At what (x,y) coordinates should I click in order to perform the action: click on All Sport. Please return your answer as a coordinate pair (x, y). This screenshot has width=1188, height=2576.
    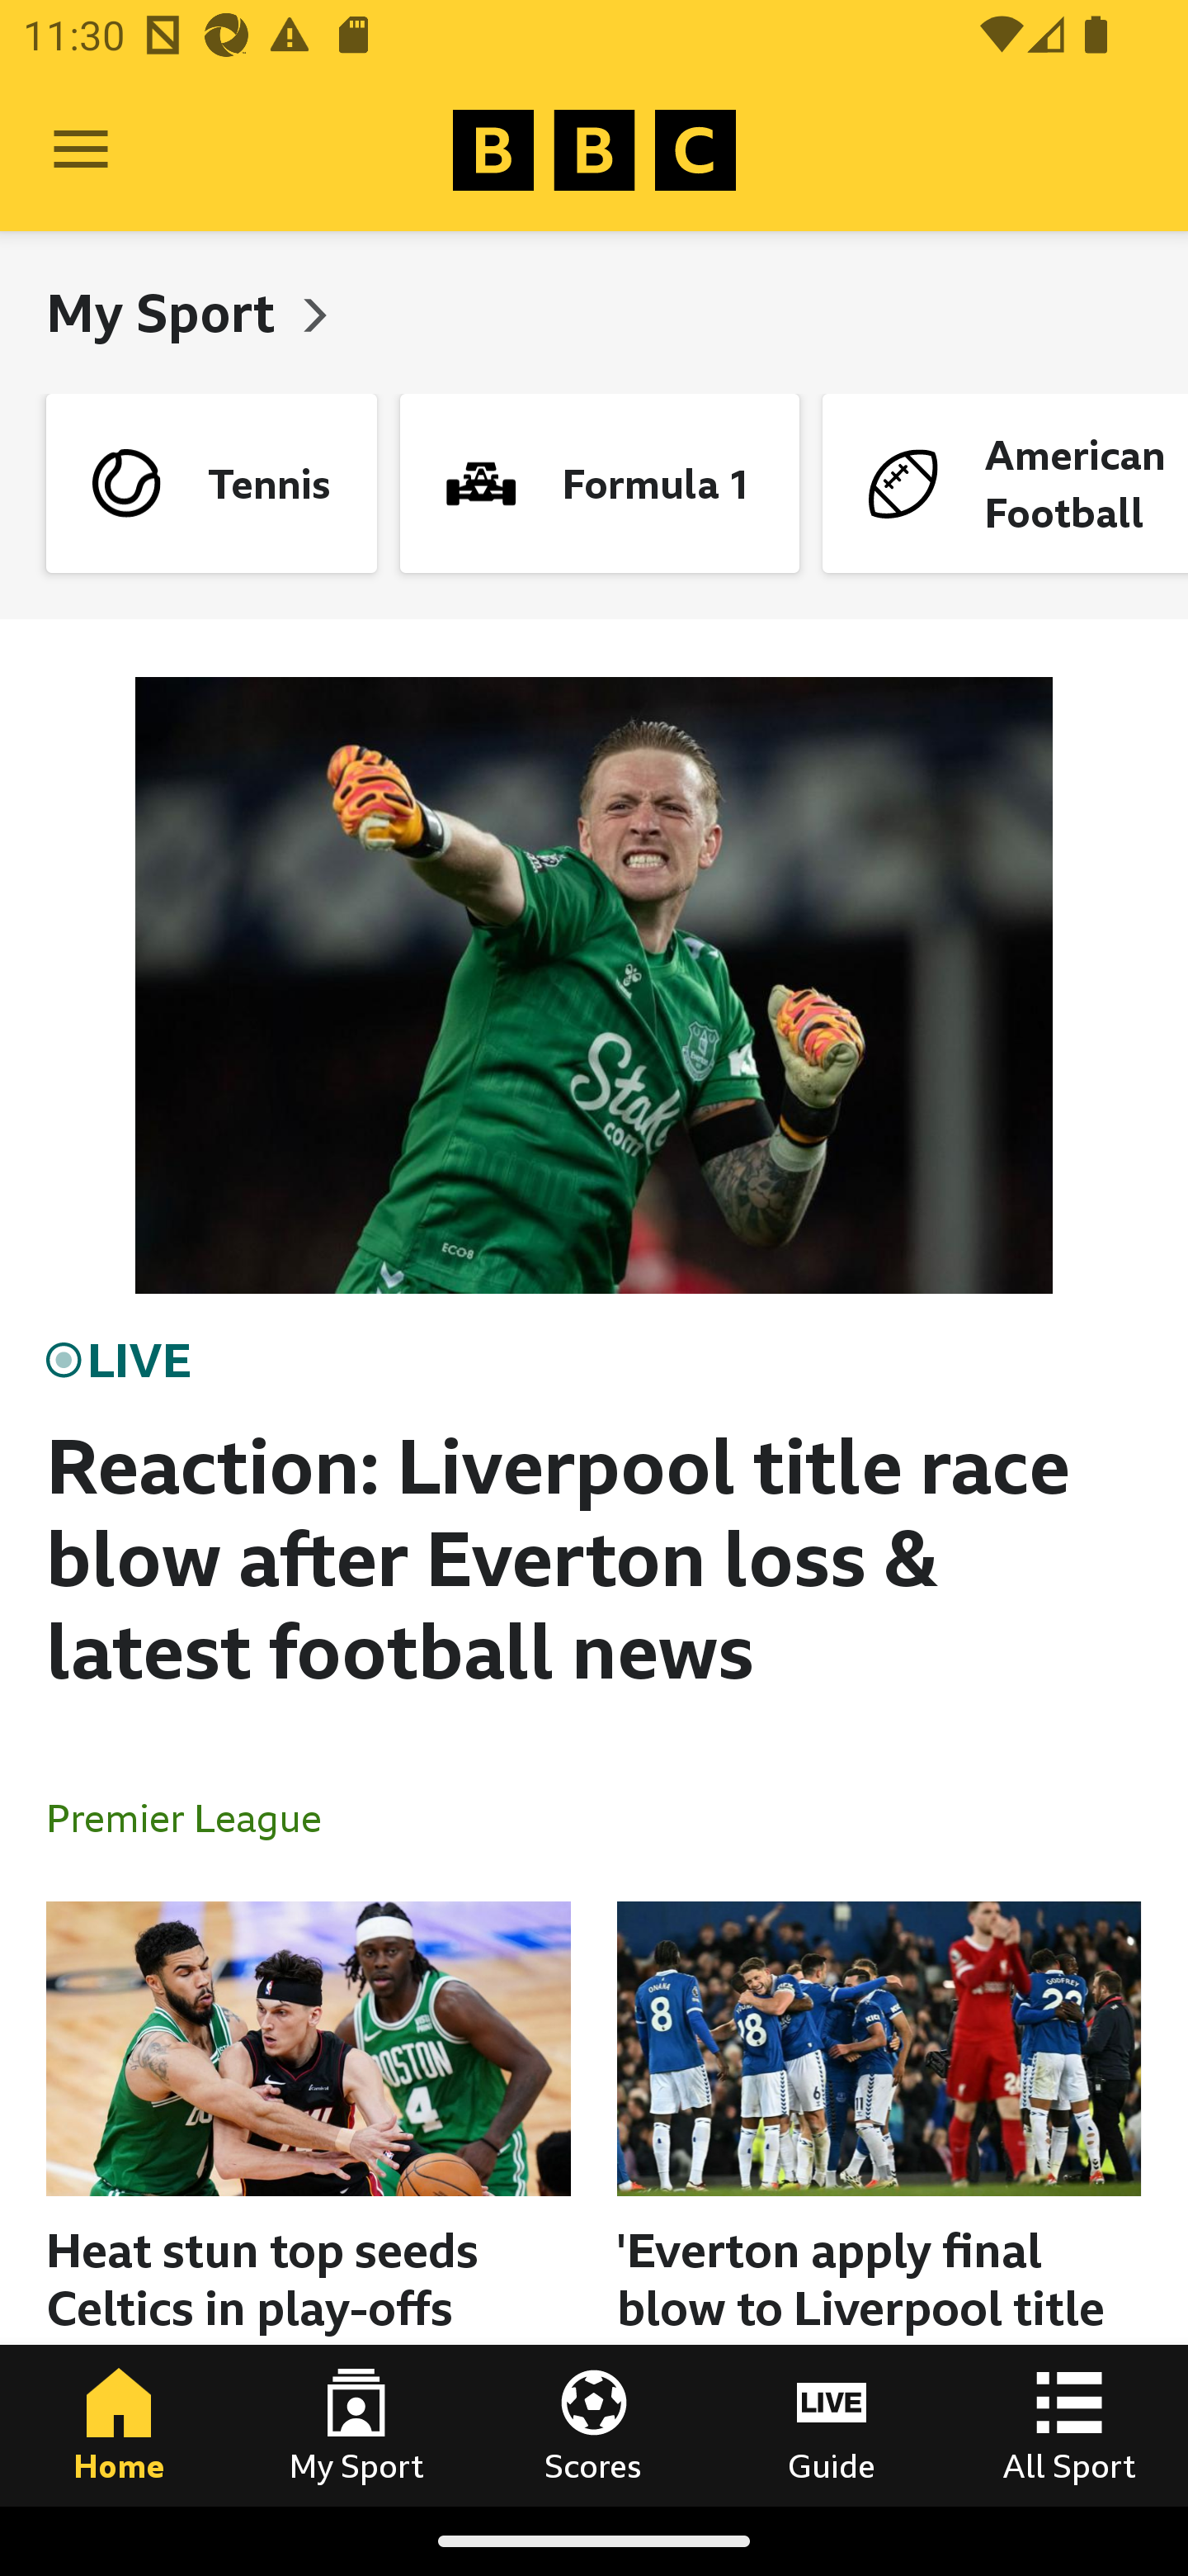
    Looking at the image, I should click on (1069, 2425).